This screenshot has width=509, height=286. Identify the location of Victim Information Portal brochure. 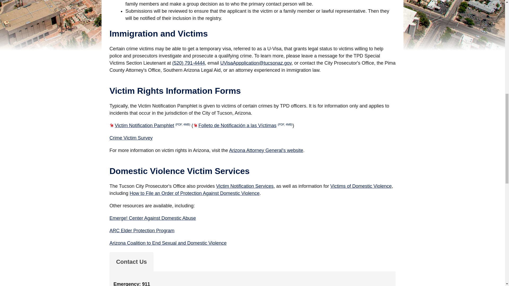
(150, 126).